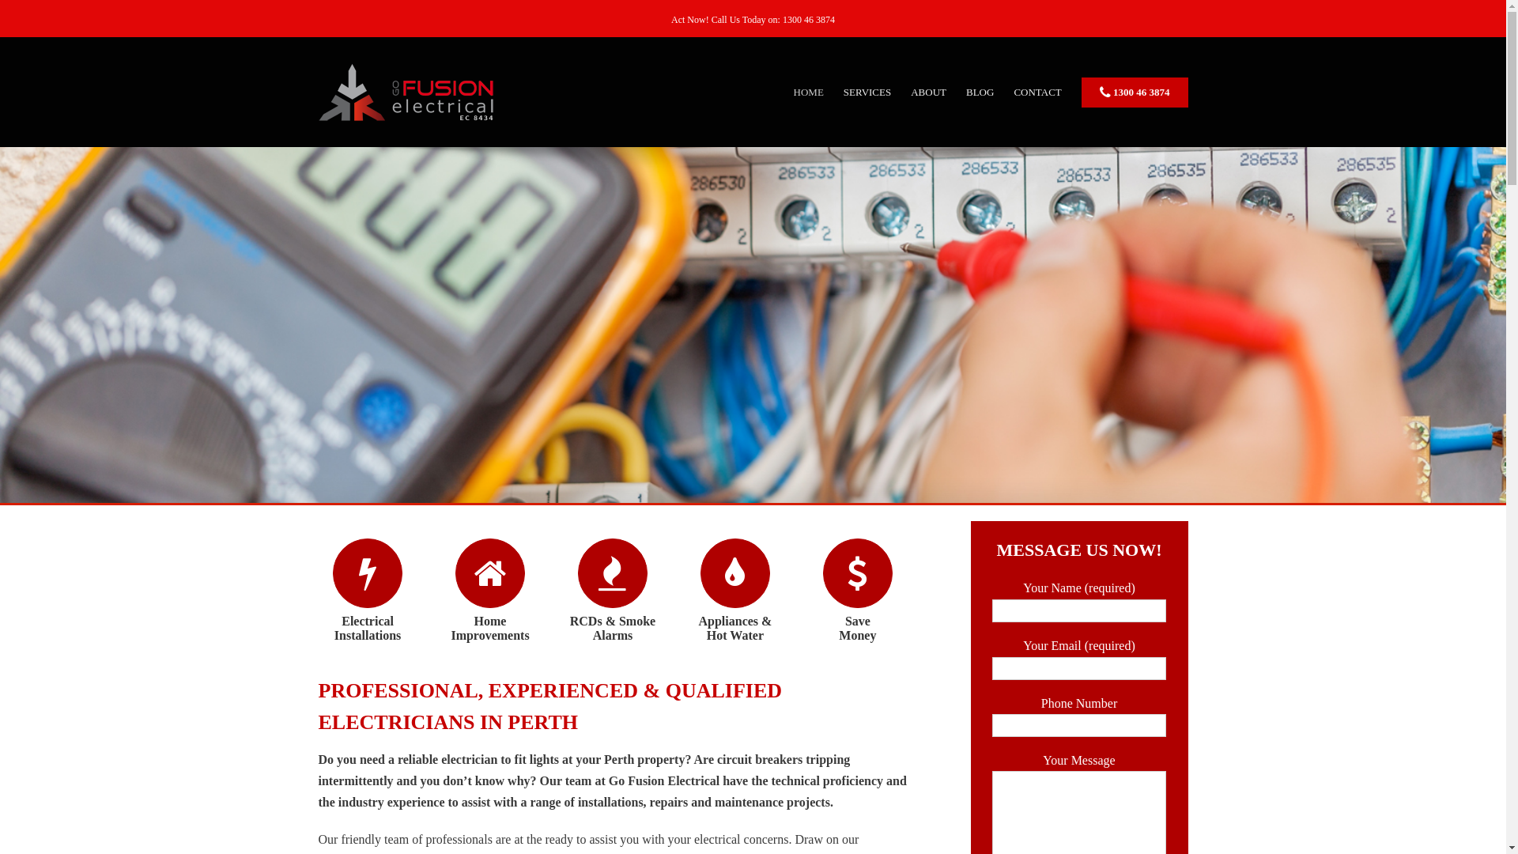 The height and width of the screenshot is (854, 1518). What do you see at coordinates (490, 628) in the screenshot?
I see `Home
Improvements` at bounding box center [490, 628].